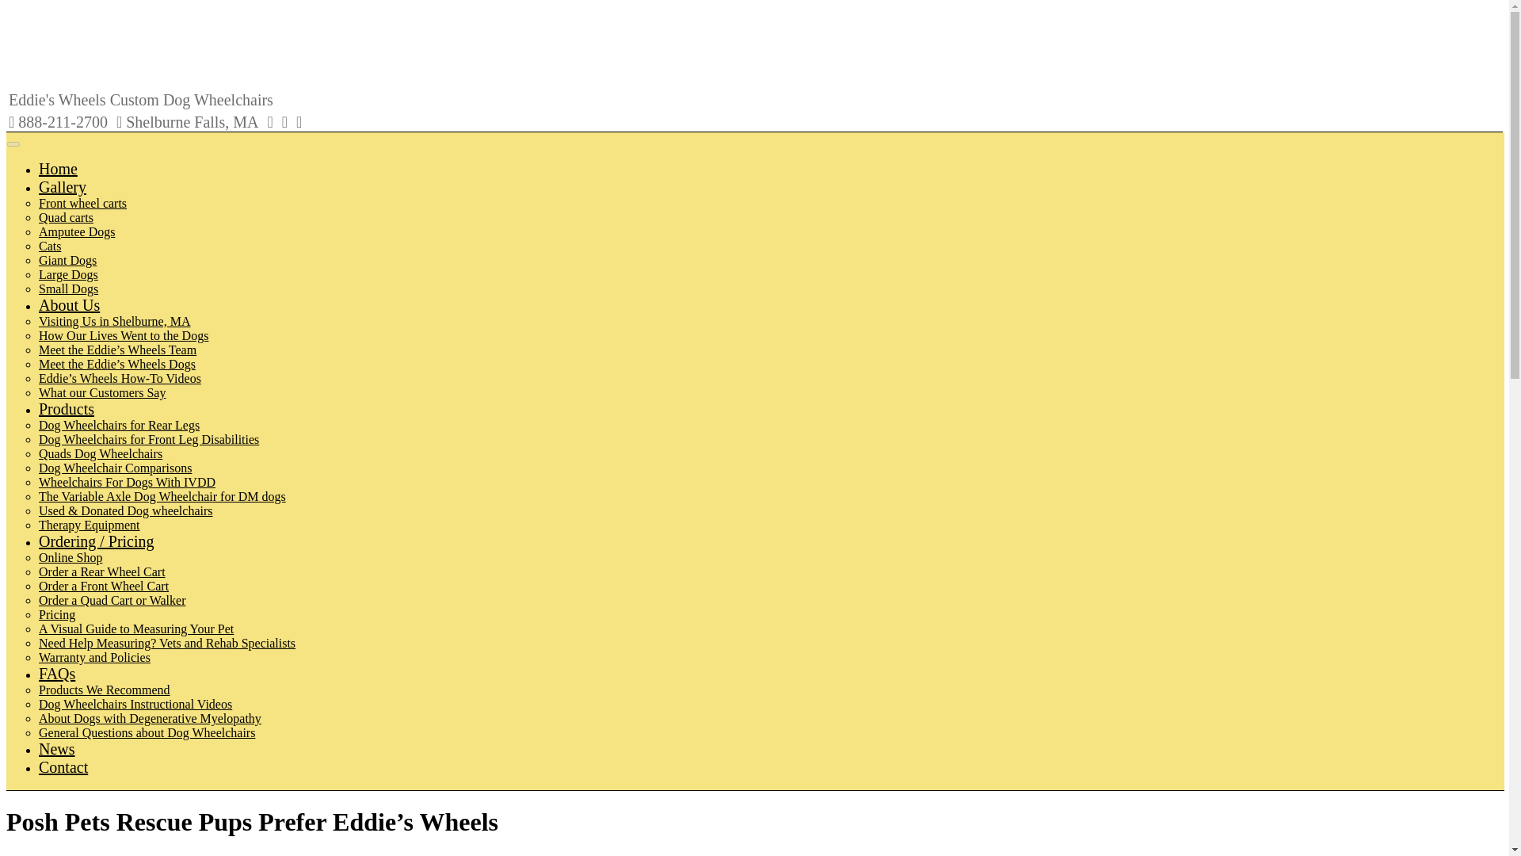 The width and height of the screenshot is (1521, 856). What do you see at coordinates (136, 629) in the screenshot?
I see `A Visual Guide to Measuring Your Pet` at bounding box center [136, 629].